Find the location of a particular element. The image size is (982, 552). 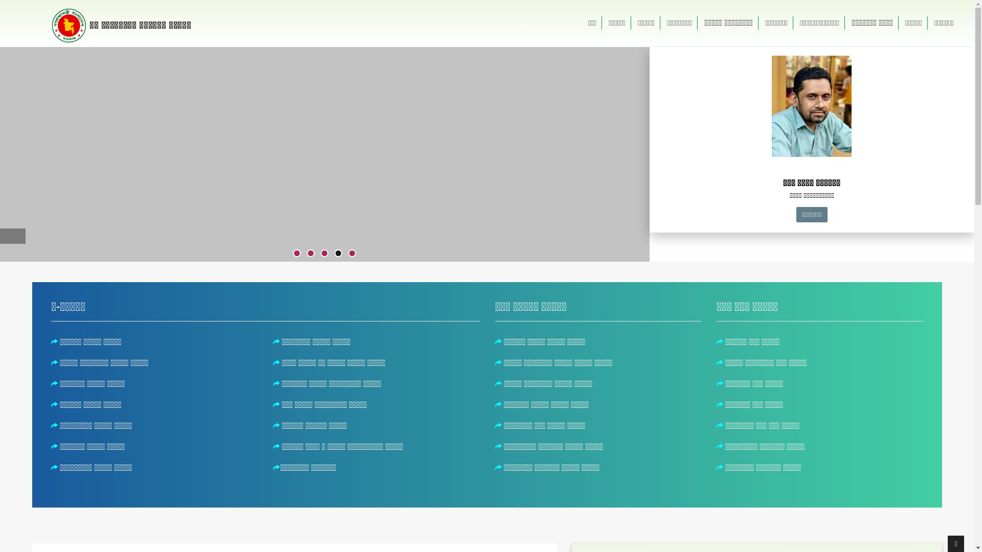

2 is located at coordinates (311, 254).